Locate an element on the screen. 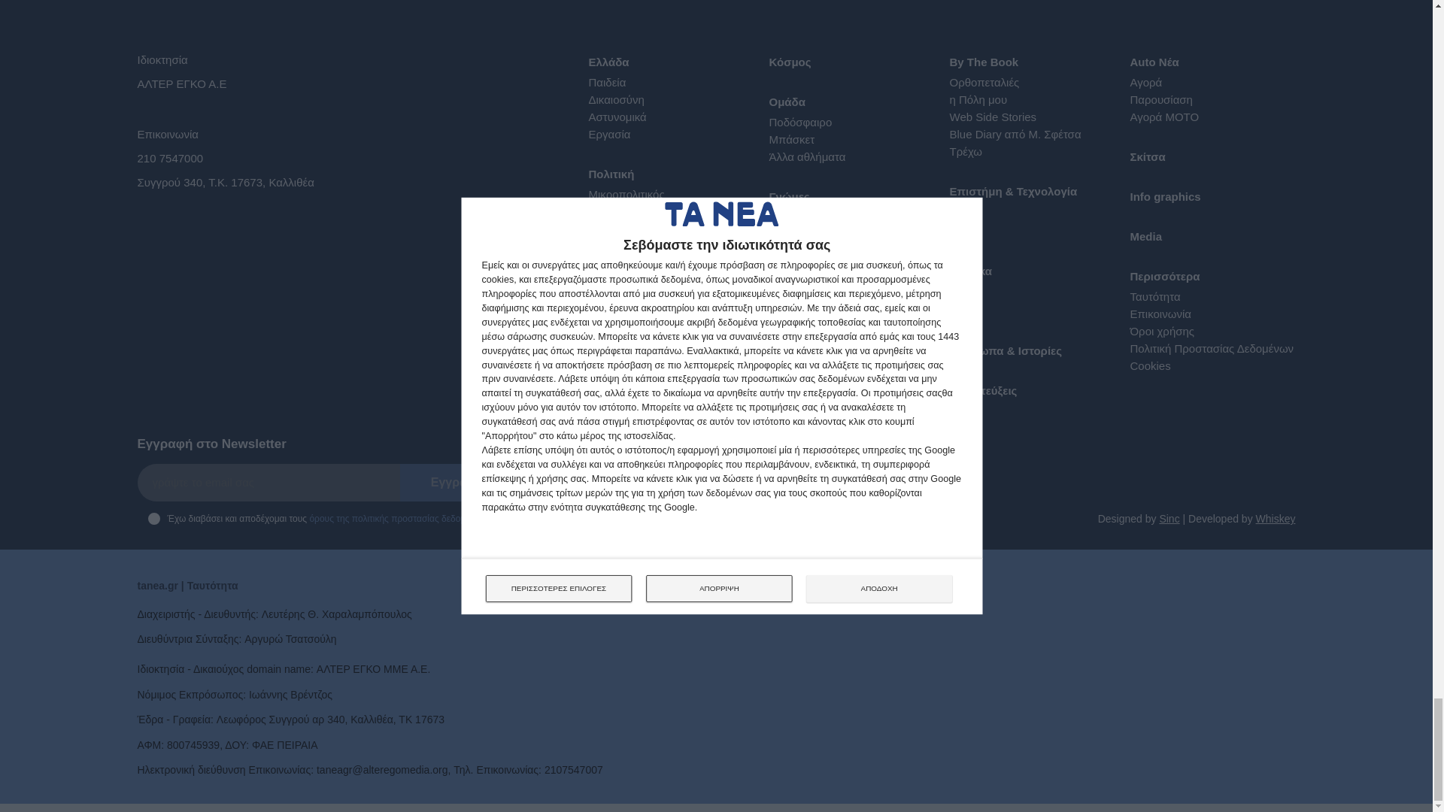 The width and height of the screenshot is (1444, 812). on is located at coordinates (153, 518).